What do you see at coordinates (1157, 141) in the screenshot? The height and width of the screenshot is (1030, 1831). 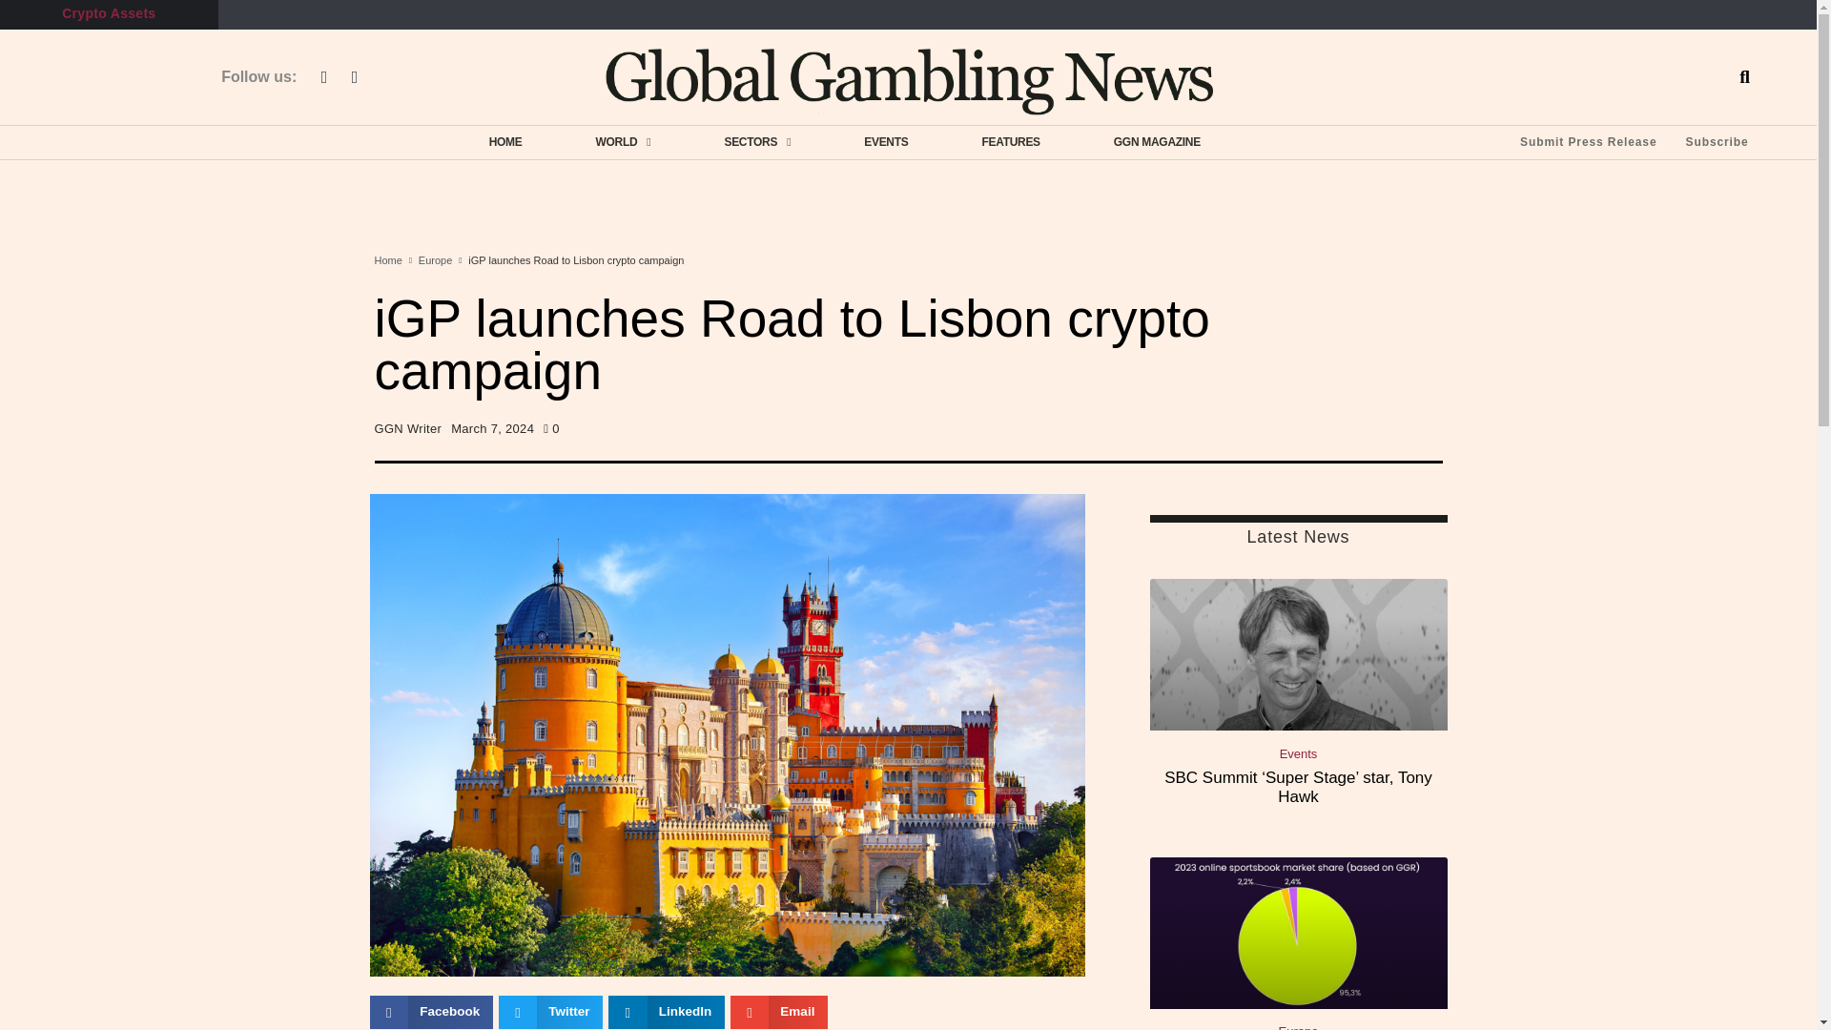 I see `GGN MAGAZINE` at bounding box center [1157, 141].